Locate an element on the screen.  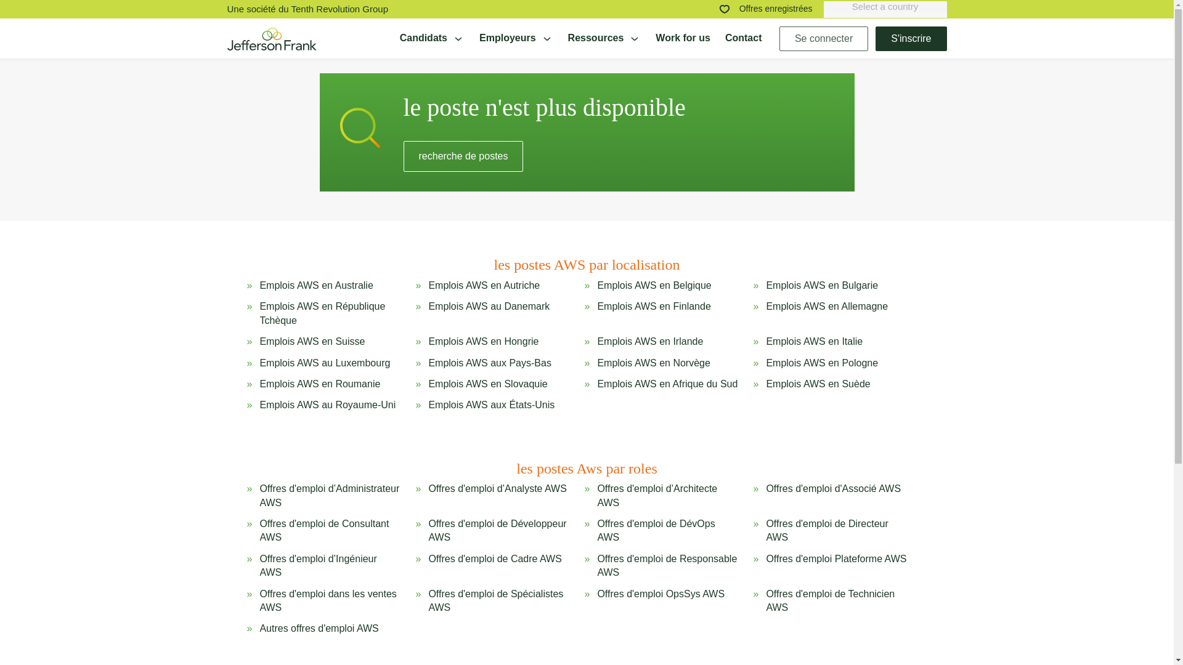
Employeurs is located at coordinates (516, 38).